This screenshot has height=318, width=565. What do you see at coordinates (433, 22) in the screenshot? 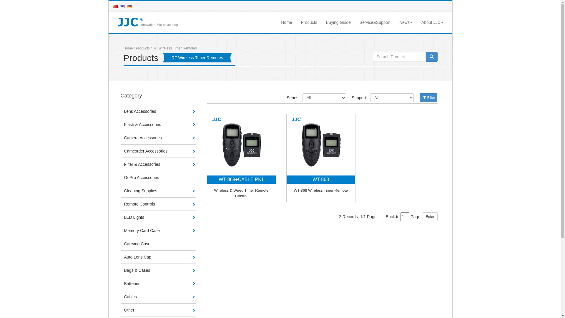
I see `About JJC` at bounding box center [433, 22].